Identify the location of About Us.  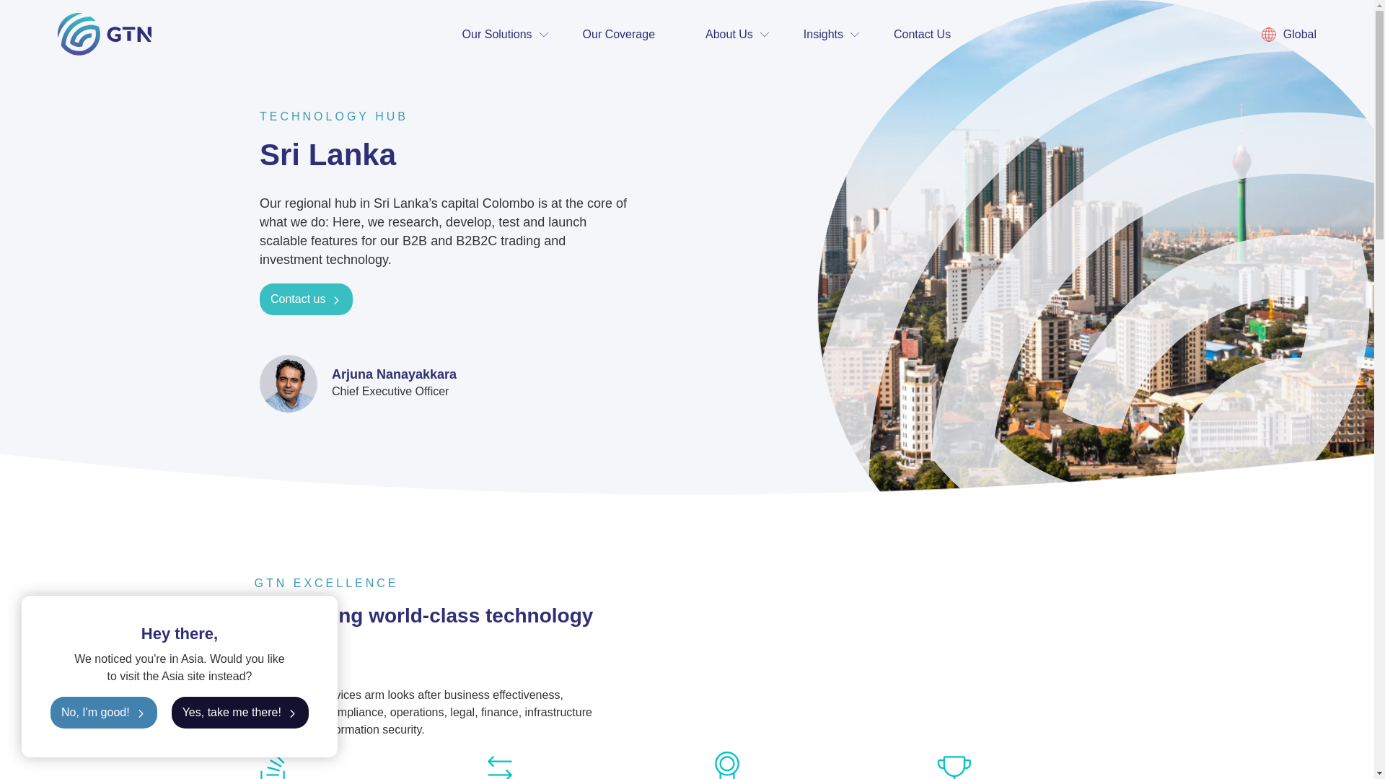
(729, 35).